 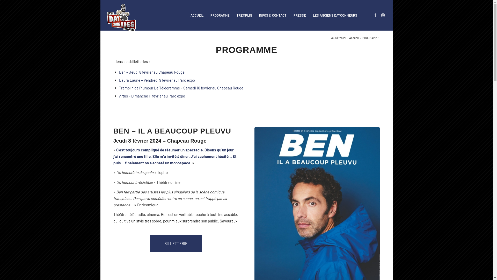 I want to click on BILLETTERIE, so click(x=176, y=243).